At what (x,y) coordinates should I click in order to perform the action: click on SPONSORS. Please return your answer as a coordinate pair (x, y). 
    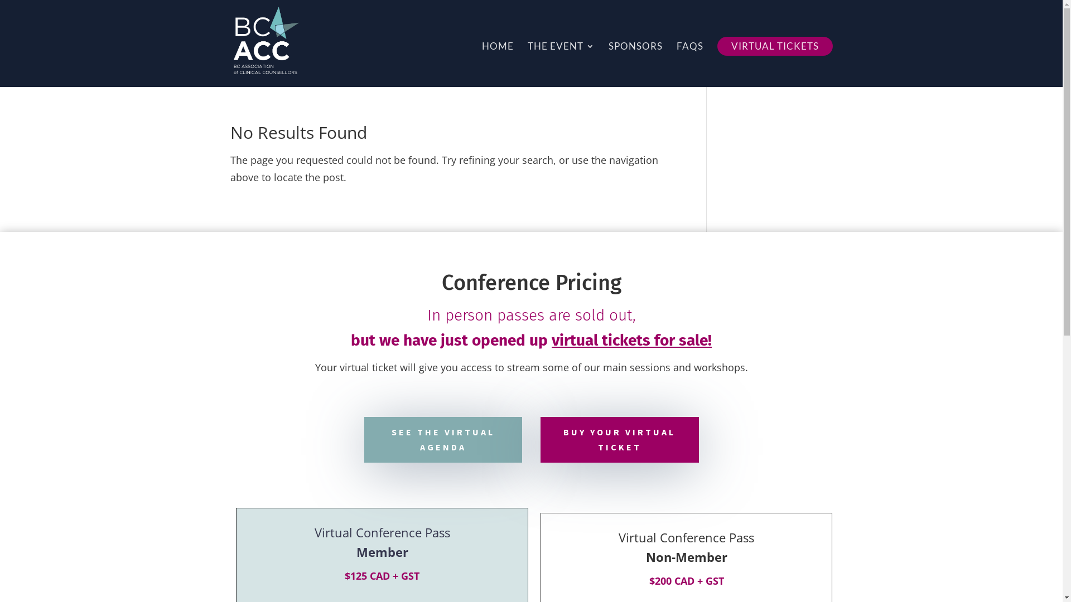
    Looking at the image, I should click on (635, 65).